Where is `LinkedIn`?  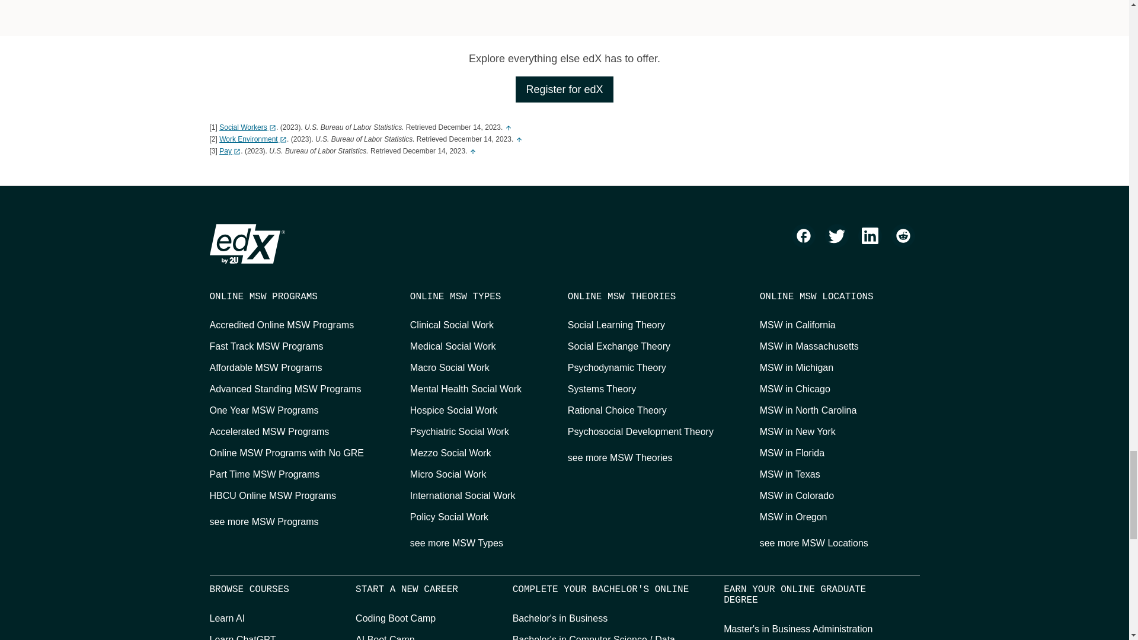
LinkedIn is located at coordinates (870, 236).